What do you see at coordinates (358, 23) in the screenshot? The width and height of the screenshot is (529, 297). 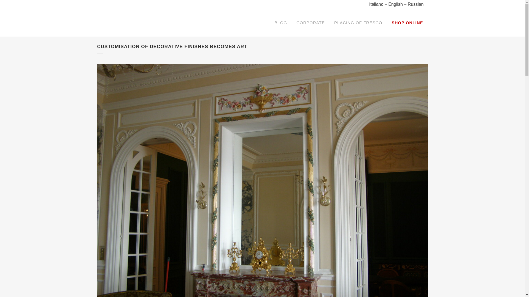 I see `PLACING OF FRESCO` at bounding box center [358, 23].